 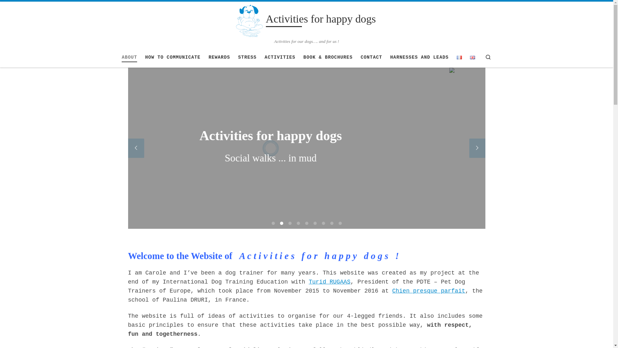 What do you see at coordinates (488, 57) in the screenshot?
I see `Search` at bounding box center [488, 57].